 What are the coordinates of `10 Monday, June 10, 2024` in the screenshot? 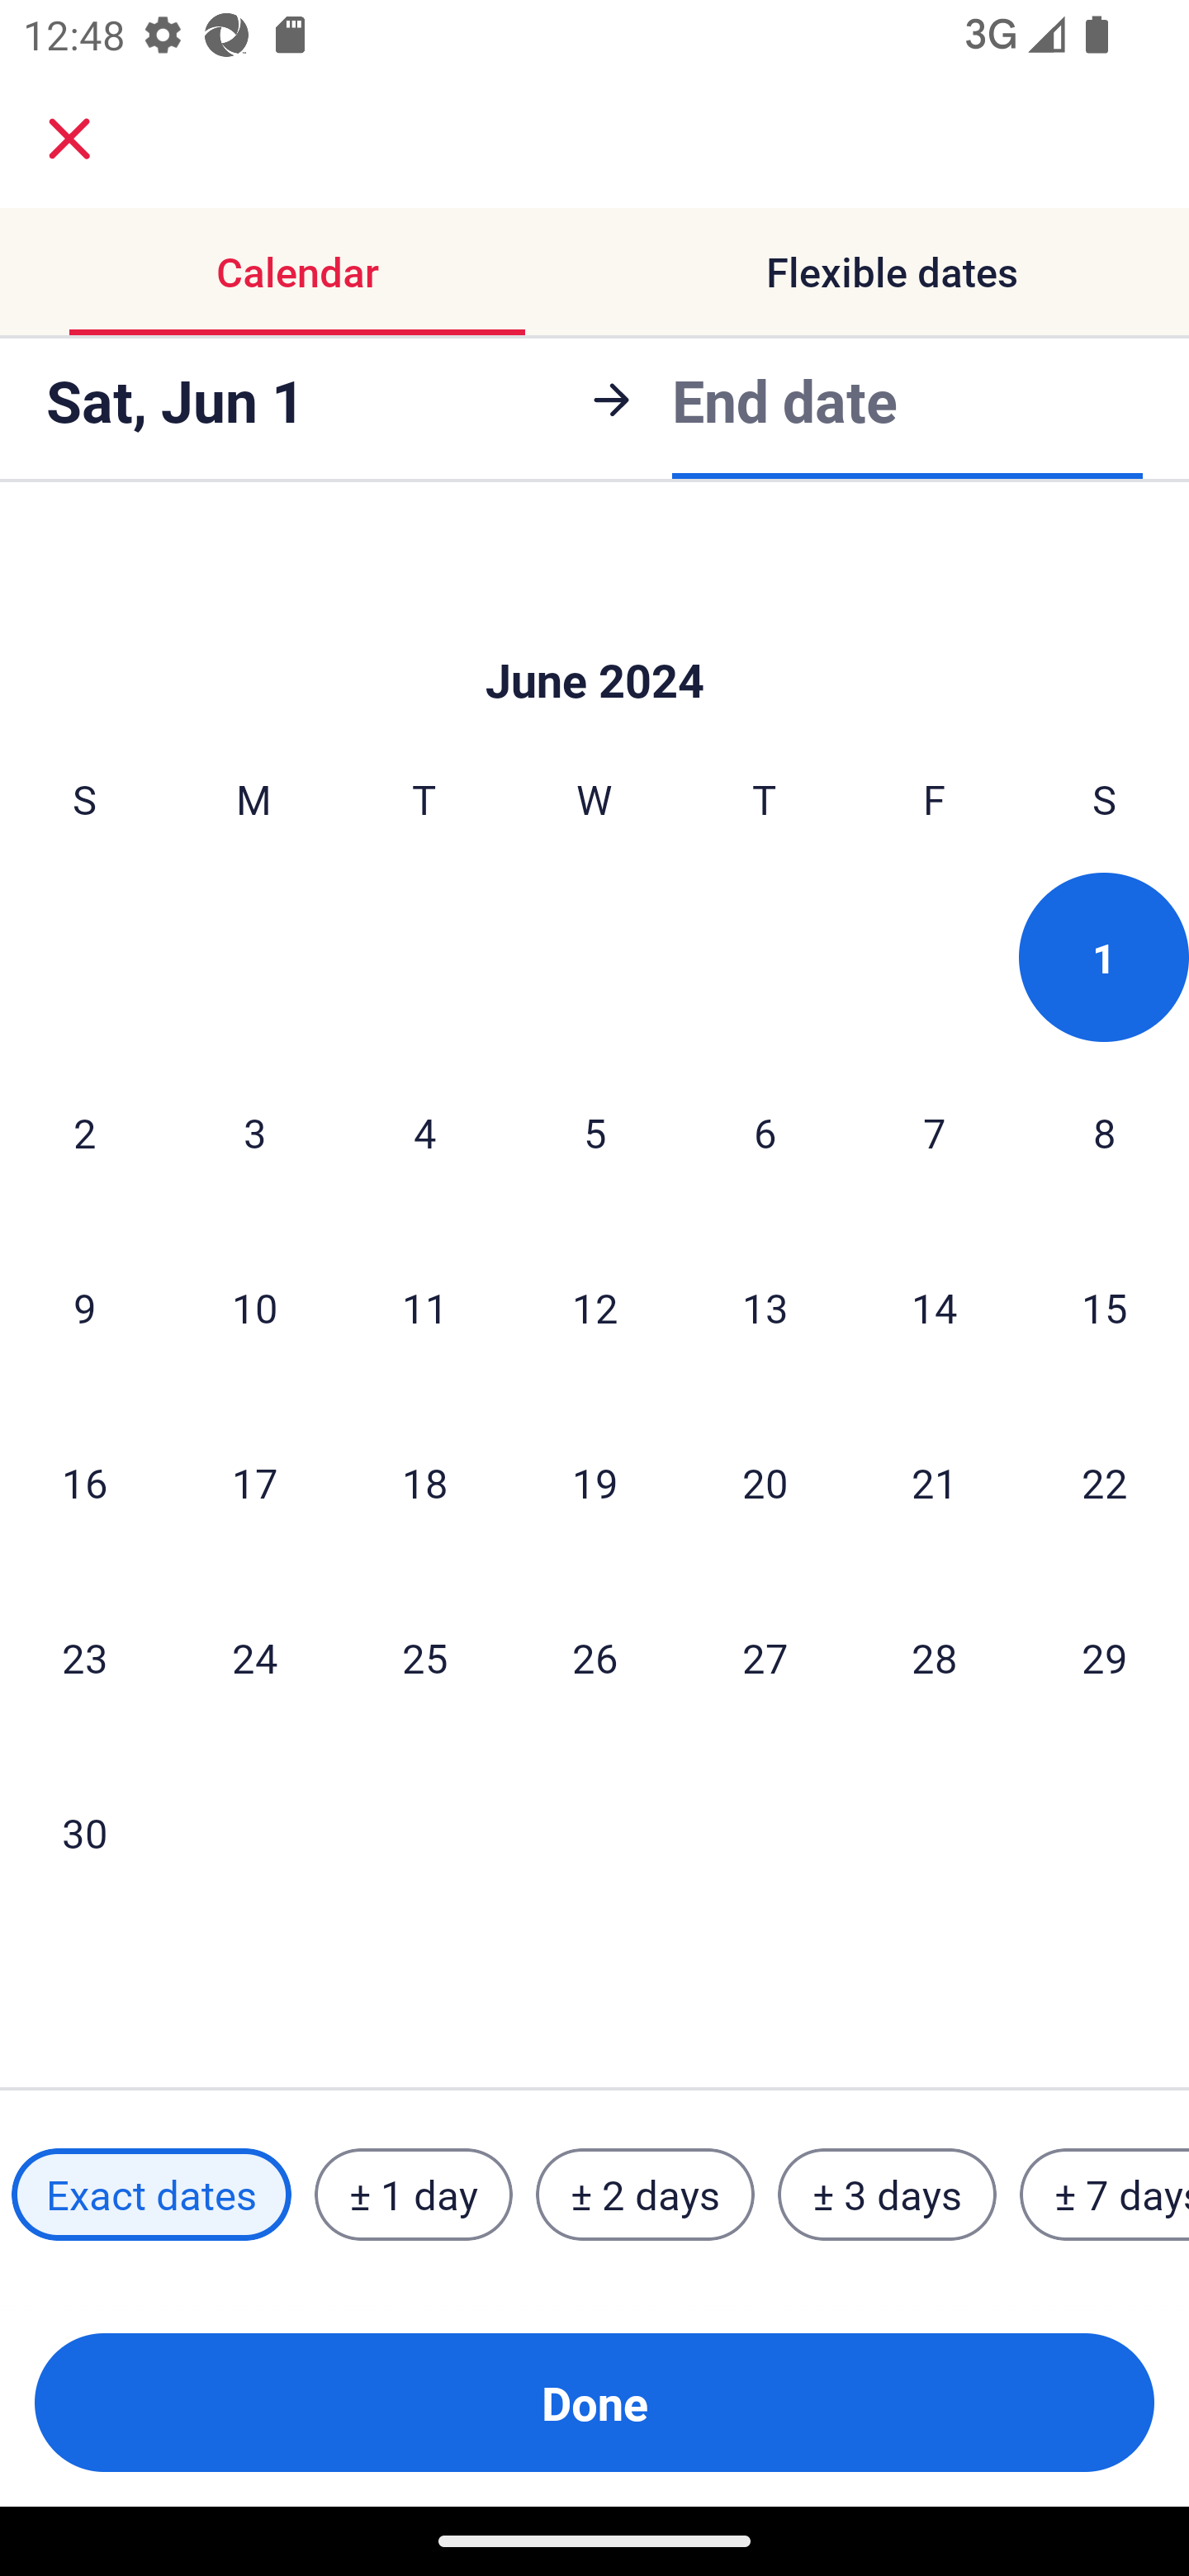 It's located at (254, 1307).